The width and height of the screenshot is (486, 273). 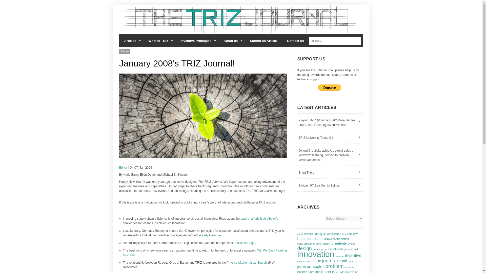 I want to click on New development business concept, so click(x=203, y=116).